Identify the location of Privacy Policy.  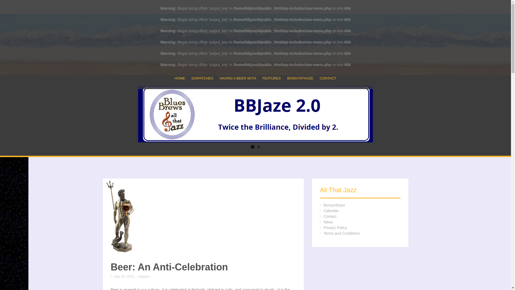
(335, 228).